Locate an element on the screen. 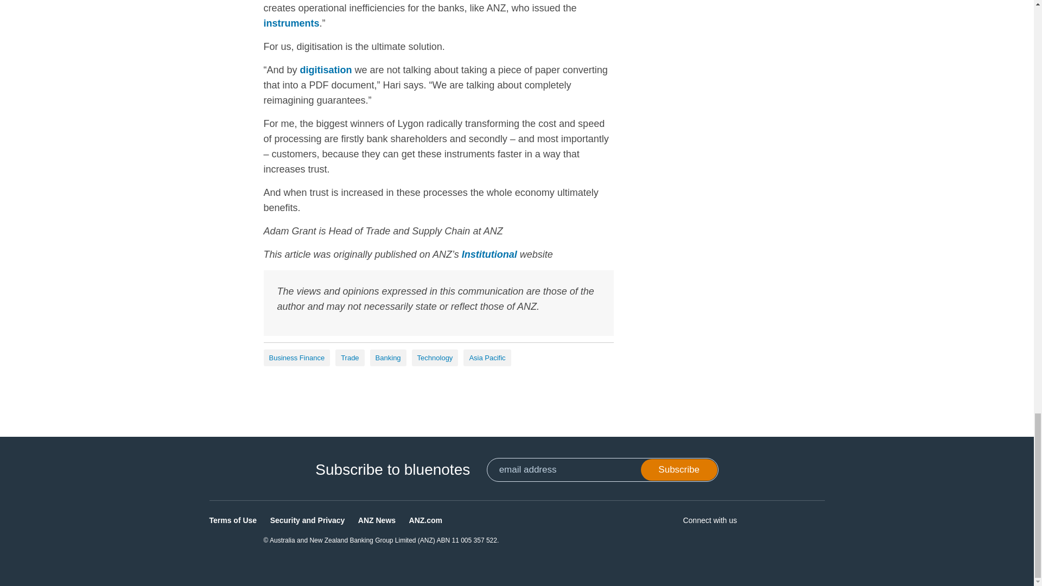 This screenshot has height=586, width=1042. ANZ News is located at coordinates (377, 520).